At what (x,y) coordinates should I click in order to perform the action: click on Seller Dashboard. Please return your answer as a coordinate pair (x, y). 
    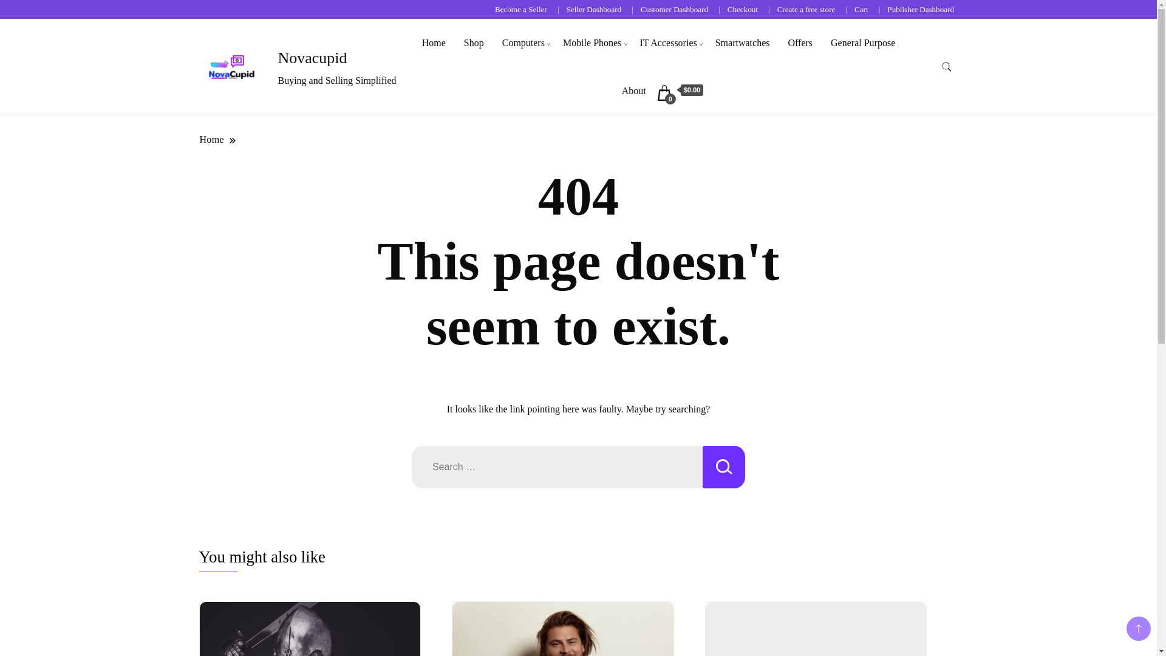
    Looking at the image, I should click on (594, 9).